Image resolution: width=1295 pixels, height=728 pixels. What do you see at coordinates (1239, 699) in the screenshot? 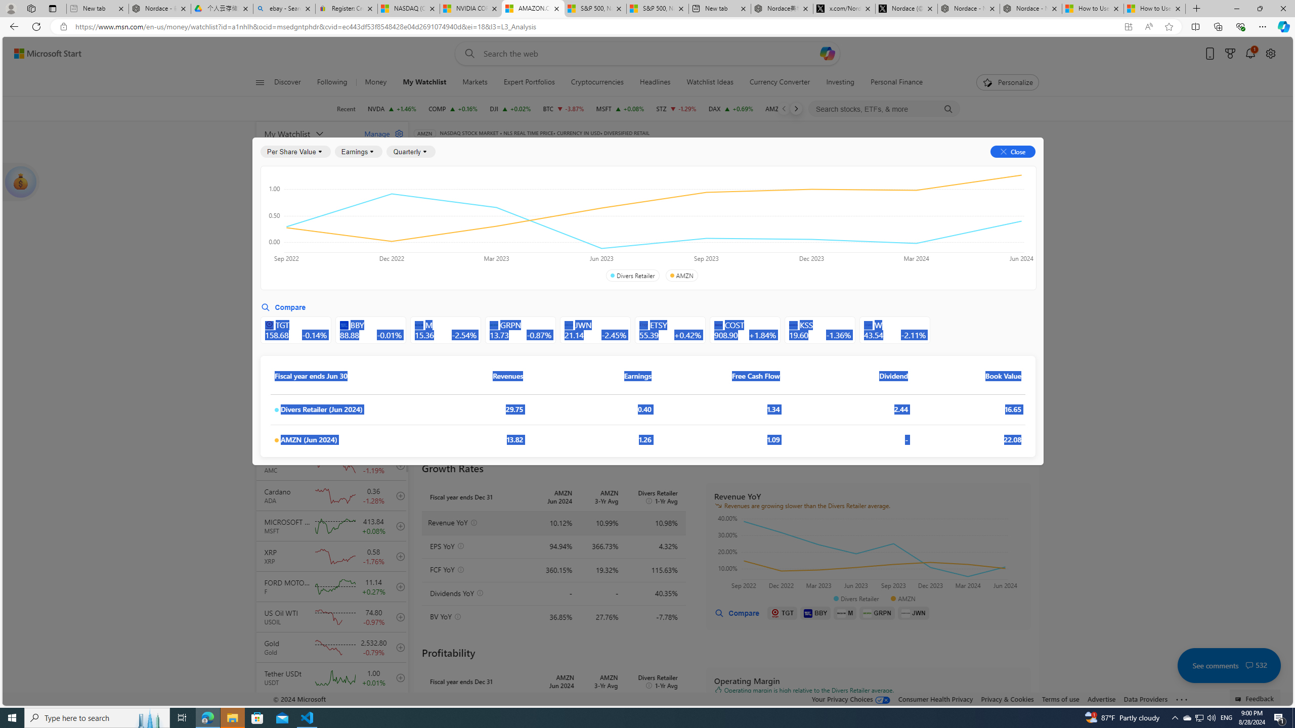
I see `Class: feedback_link_icon-DS-EntryPoint1-1` at bounding box center [1239, 699].